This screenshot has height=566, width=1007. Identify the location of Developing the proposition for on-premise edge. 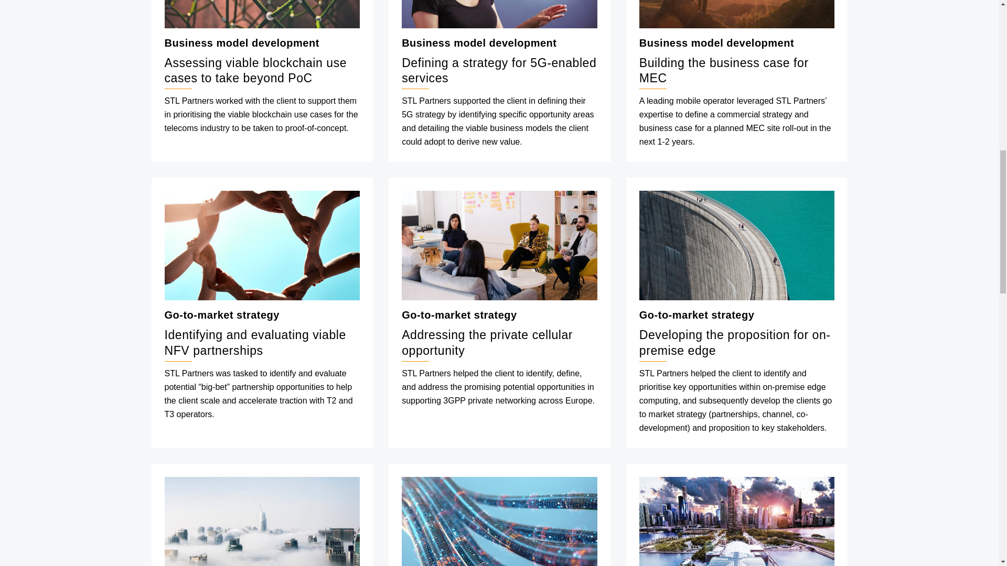
(737, 245).